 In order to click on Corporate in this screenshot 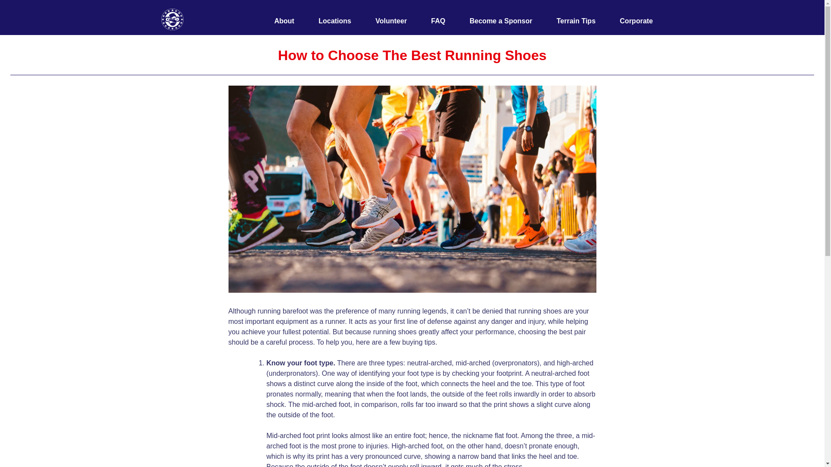, I will do `click(636, 21)`.